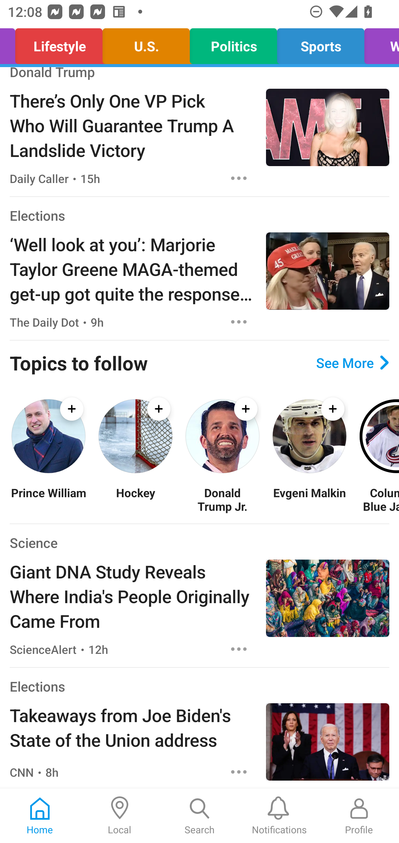  Describe the element at coordinates (146, 44) in the screenshot. I see `U.S.` at that location.